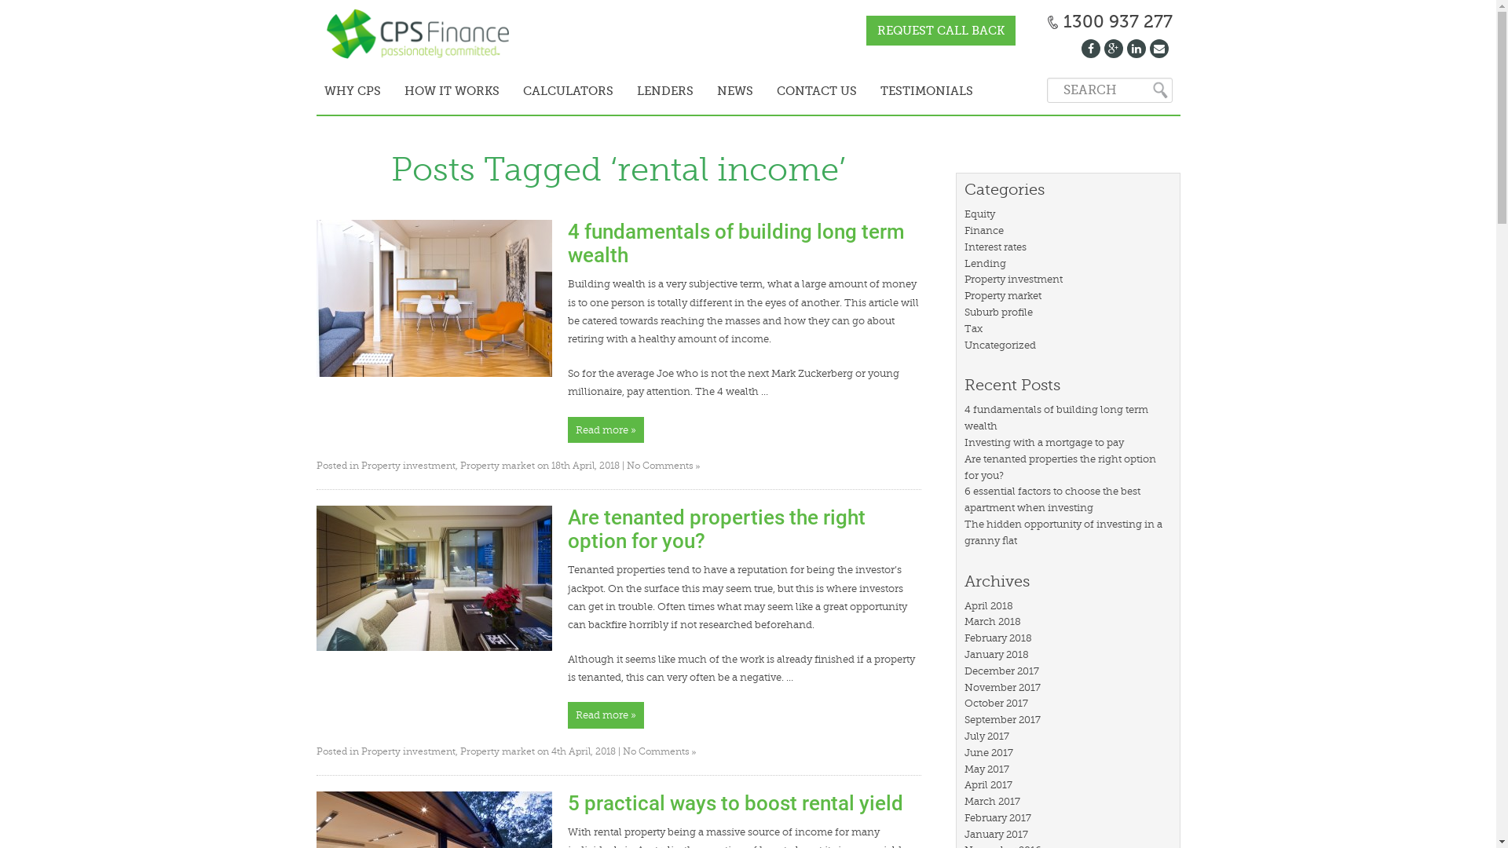  I want to click on Property investment, so click(1013, 280).